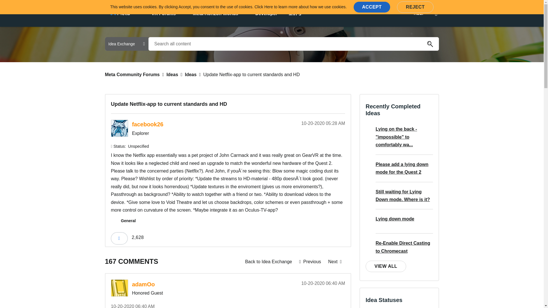 The image size is (548, 308). What do you see at coordinates (119, 238) in the screenshot?
I see `Click here to give kudos to this post.` at bounding box center [119, 238].